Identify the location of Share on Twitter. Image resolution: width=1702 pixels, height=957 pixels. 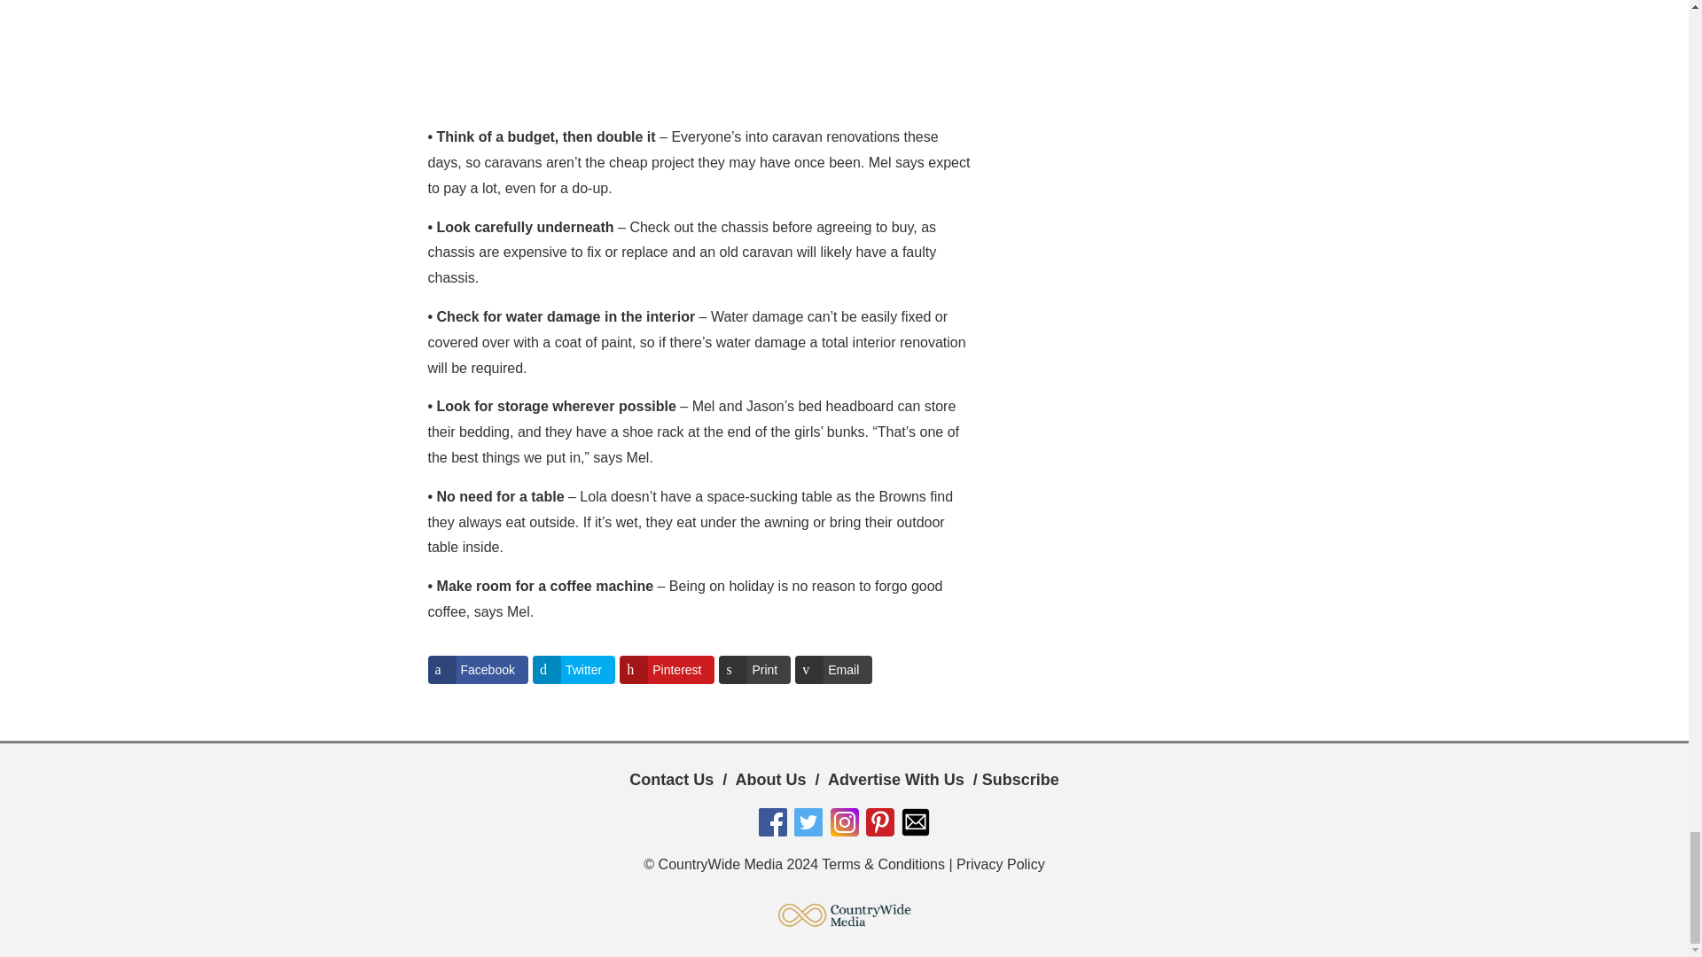
(573, 670).